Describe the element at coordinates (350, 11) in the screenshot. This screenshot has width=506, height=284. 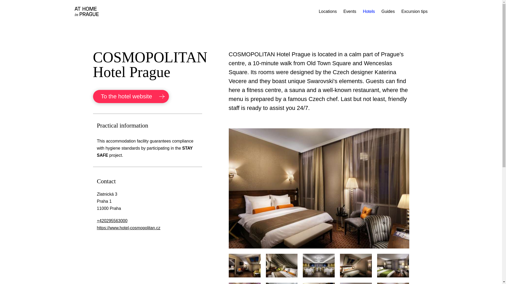
I see `Events` at that location.